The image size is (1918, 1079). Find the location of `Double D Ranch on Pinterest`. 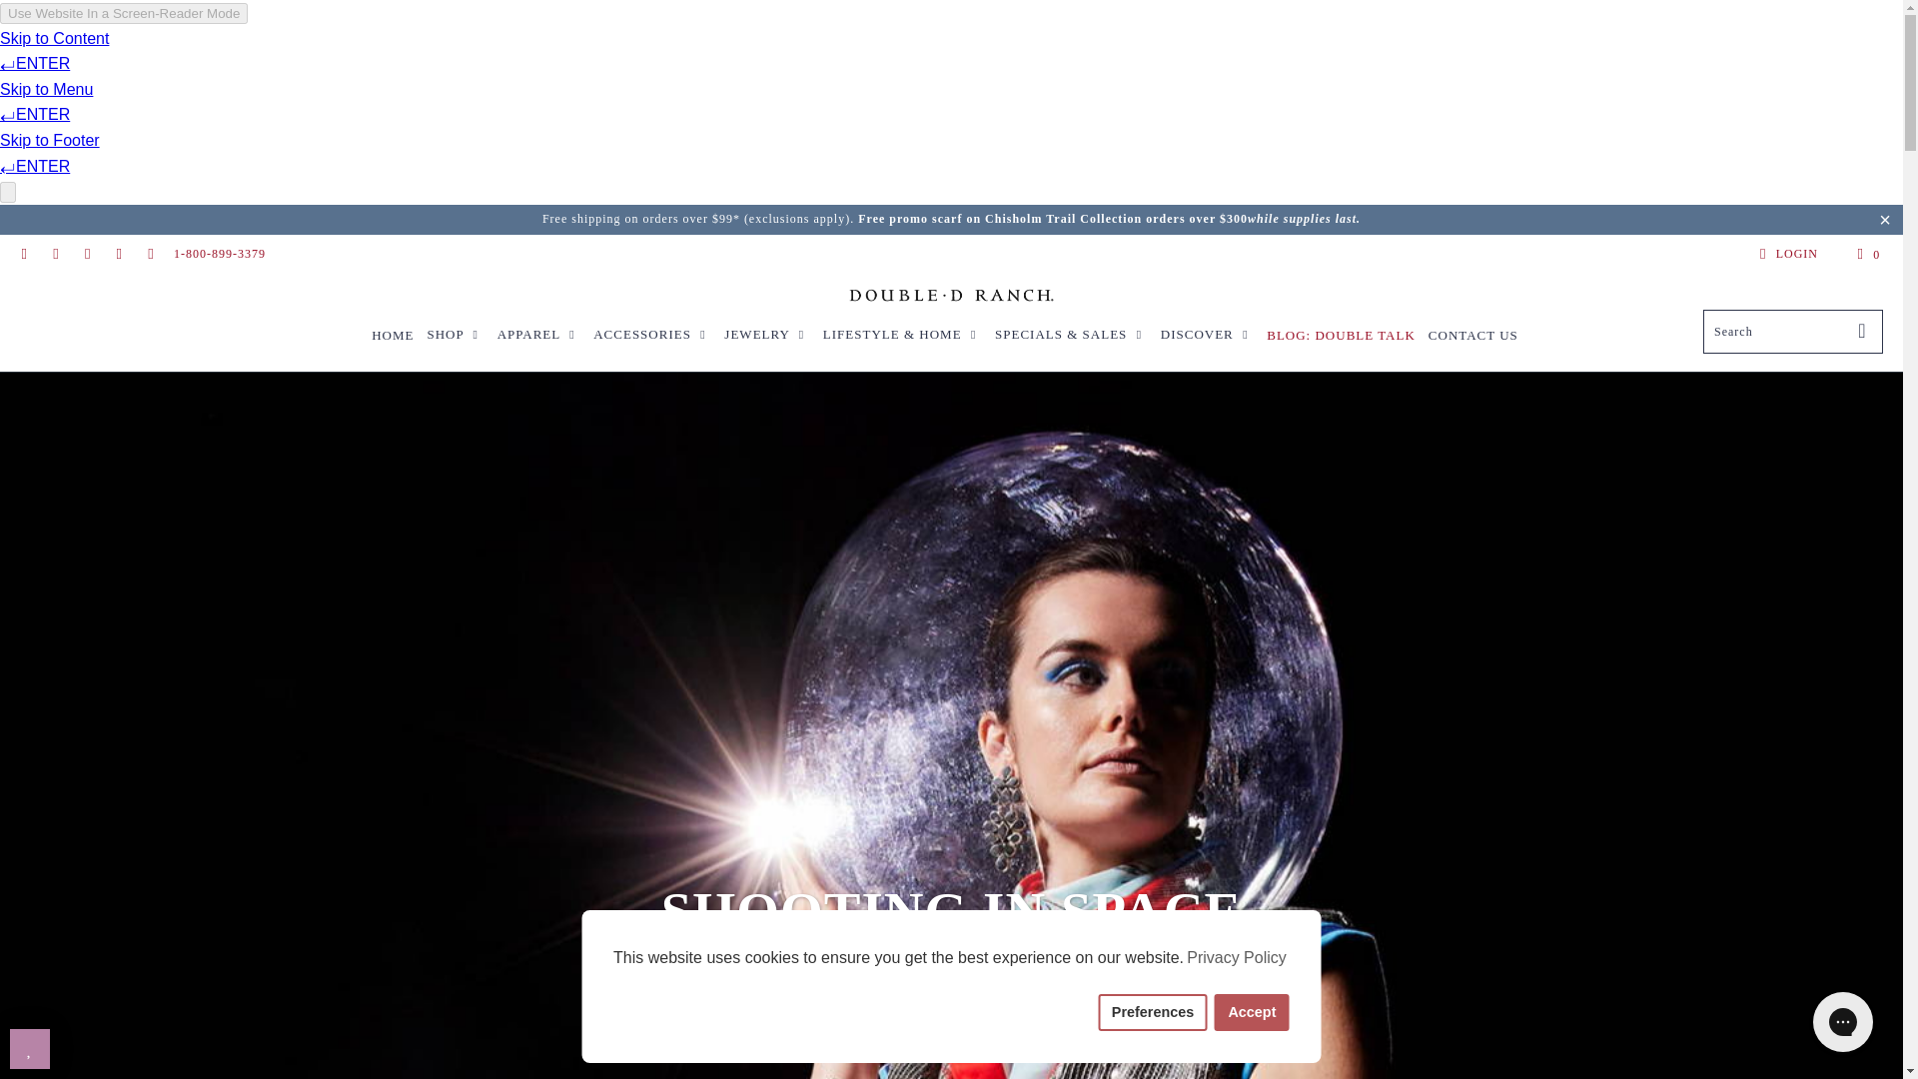

Double D Ranch on Pinterest is located at coordinates (118, 255).